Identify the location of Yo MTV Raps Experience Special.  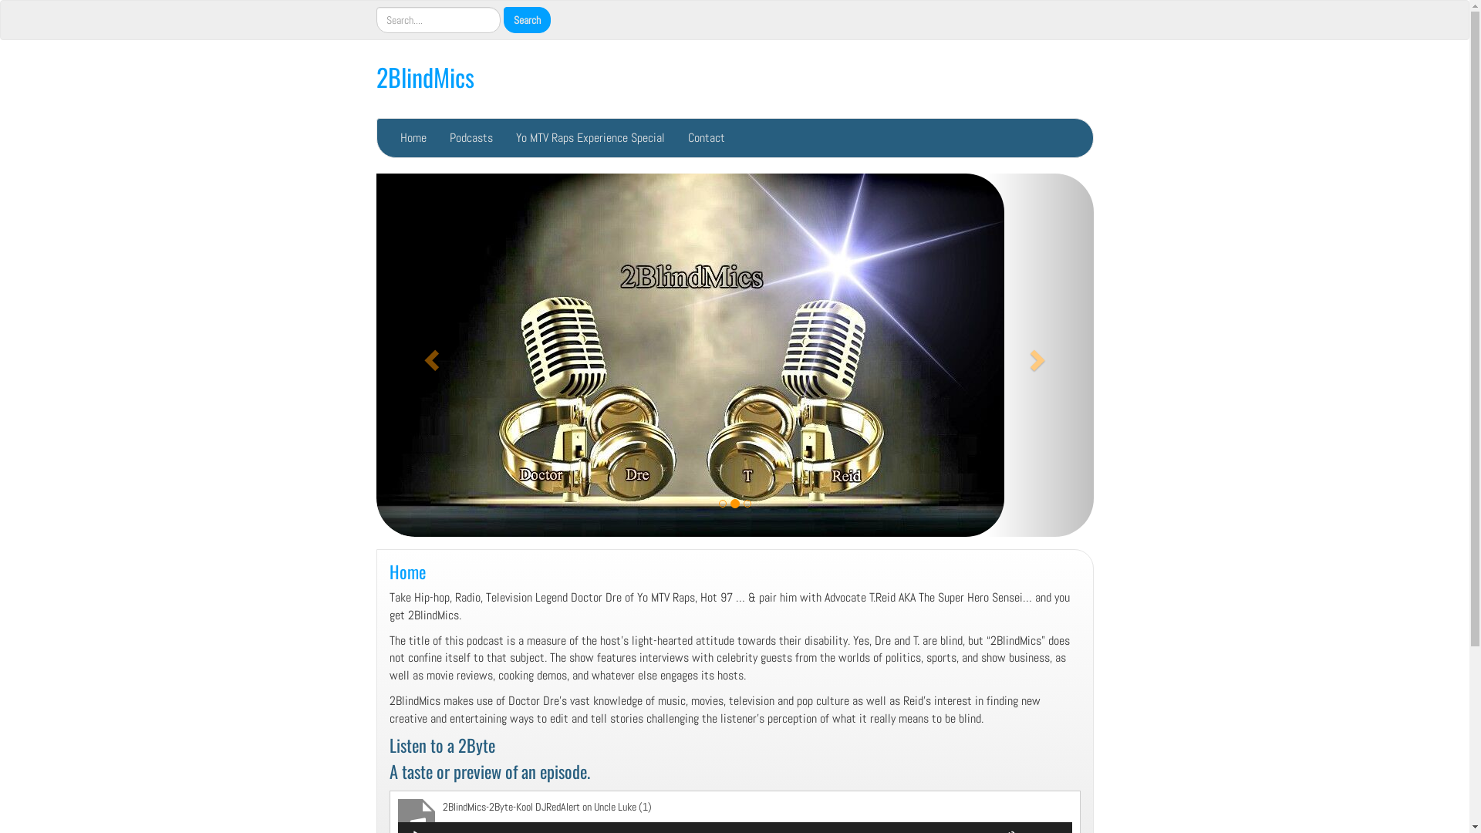
(591, 138).